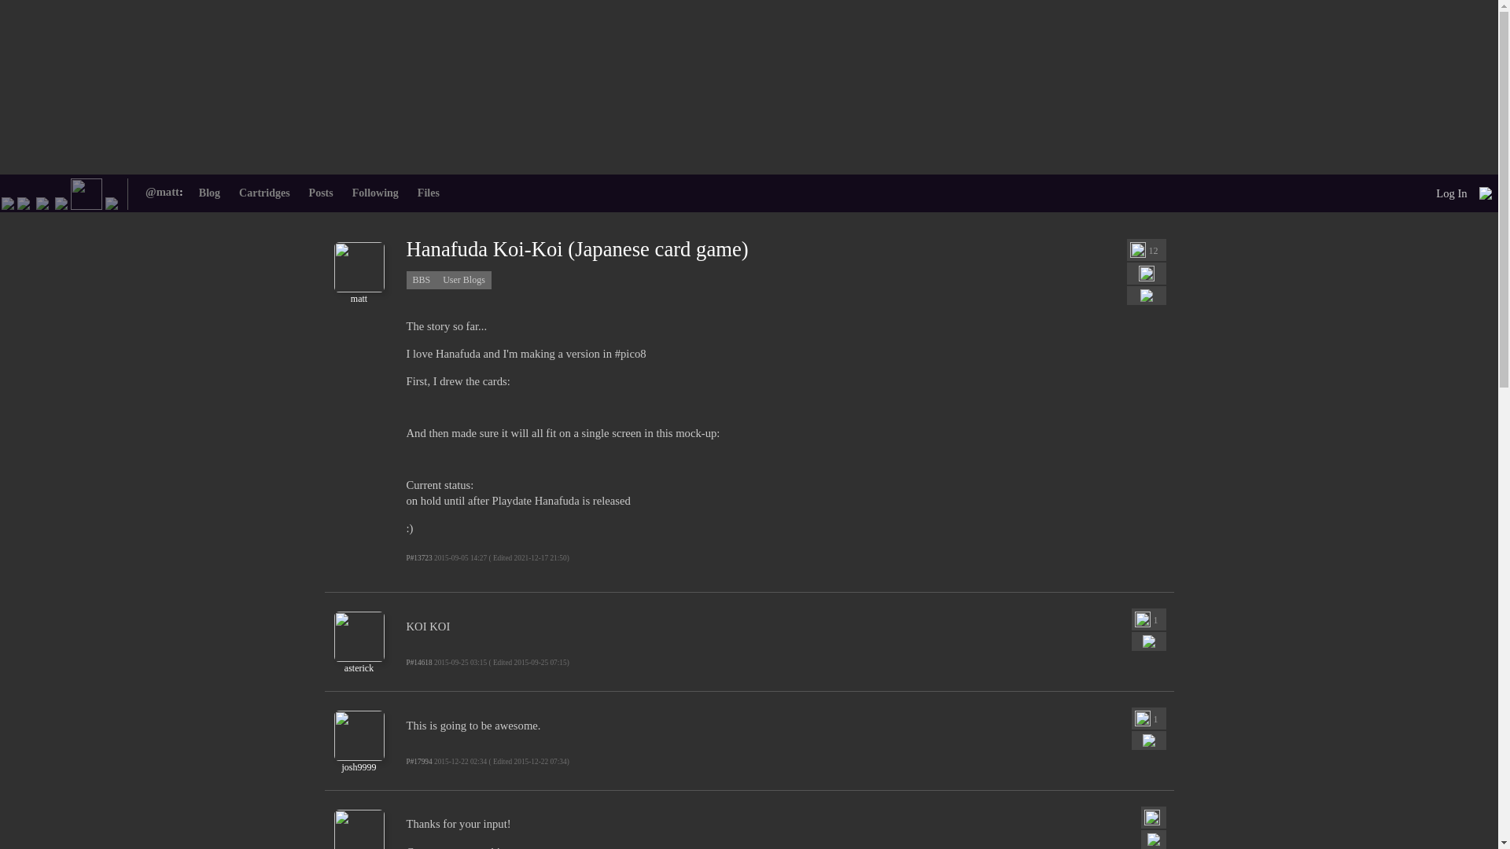 This screenshot has width=1510, height=849. Describe the element at coordinates (359, 293) in the screenshot. I see `matt` at that location.